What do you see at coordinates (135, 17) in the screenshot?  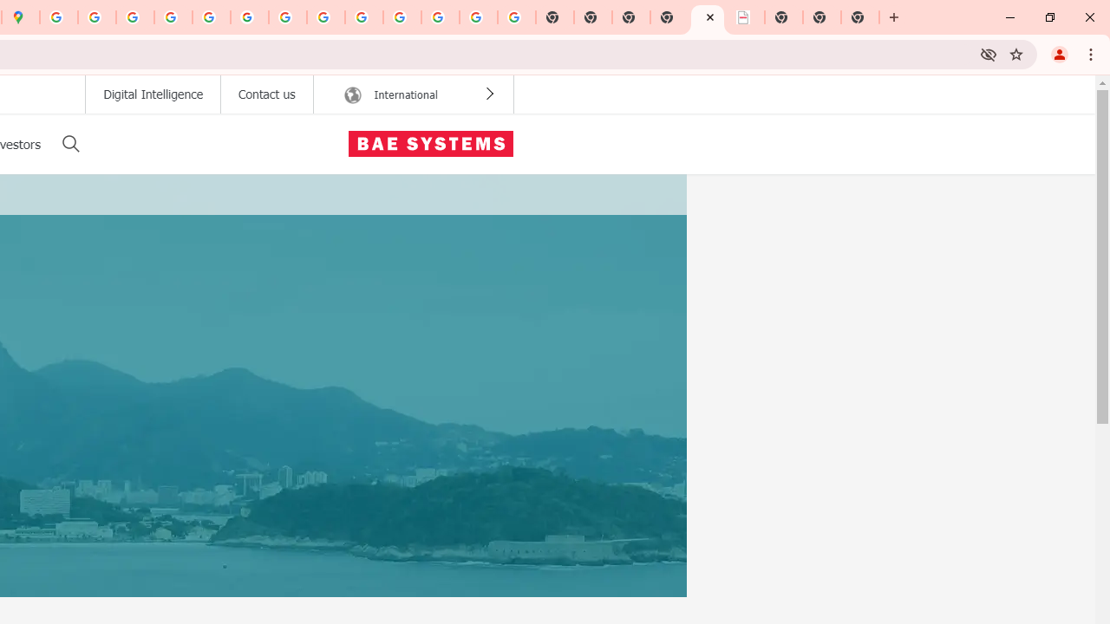 I see `Privacy Help Center - Policies Help` at bounding box center [135, 17].